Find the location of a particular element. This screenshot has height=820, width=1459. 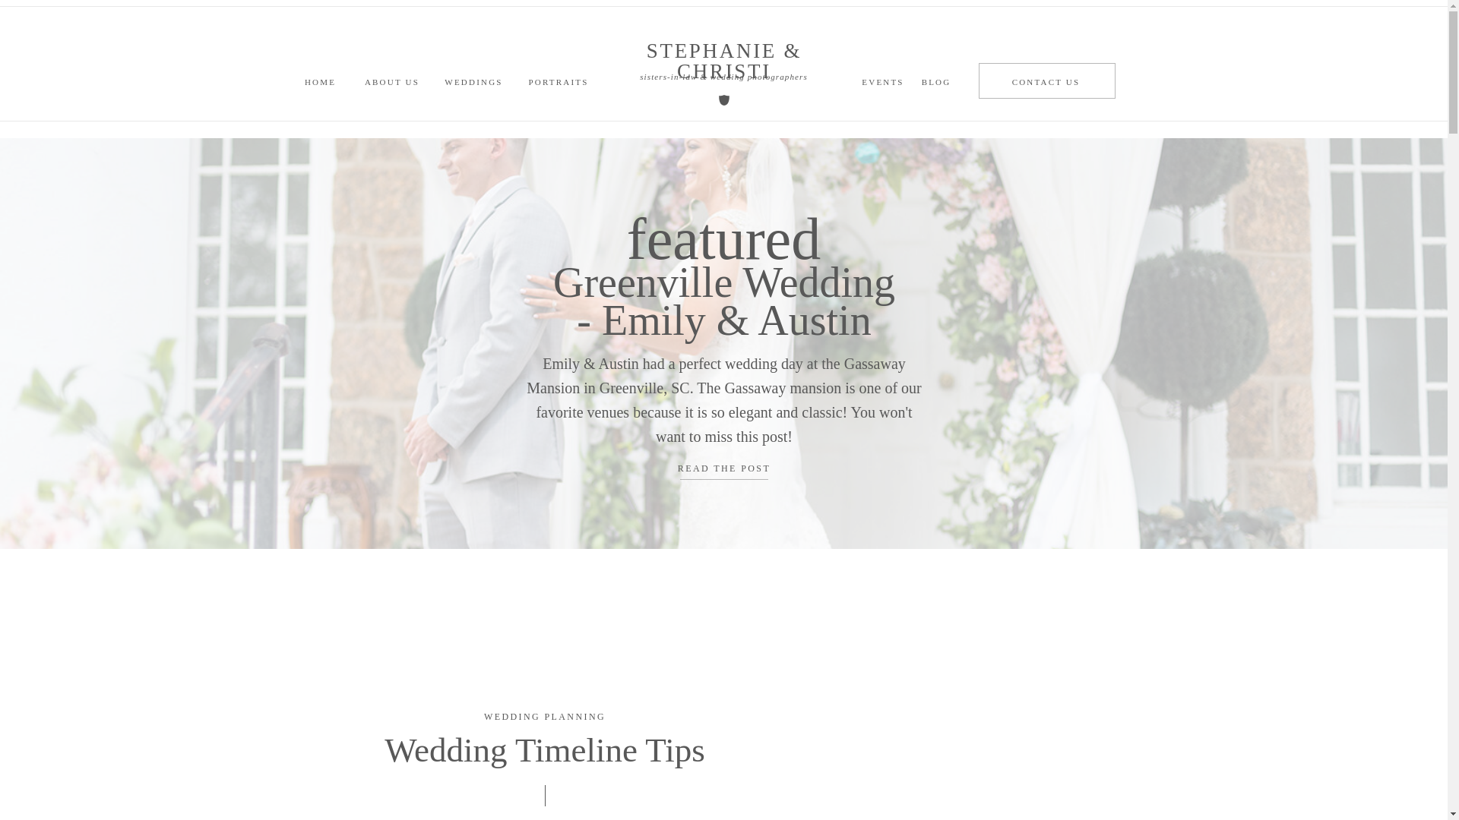

PORTRAITS is located at coordinates (558, 80).